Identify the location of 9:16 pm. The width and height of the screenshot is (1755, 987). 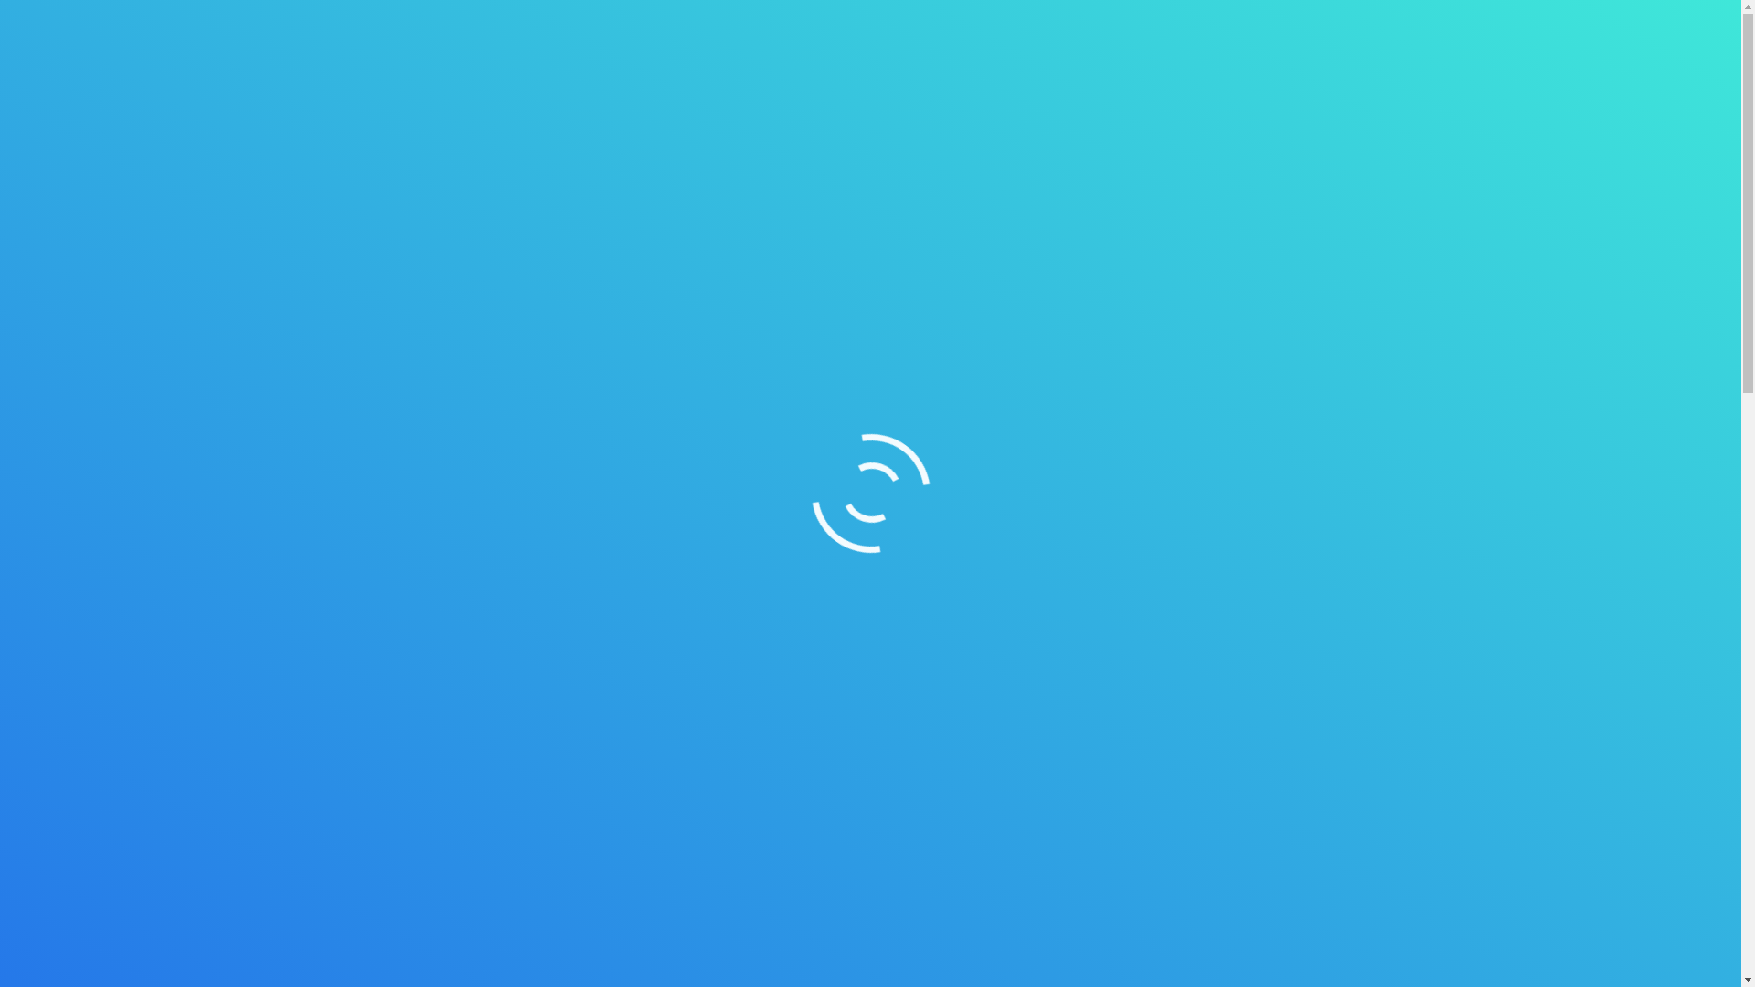
(397, 210).